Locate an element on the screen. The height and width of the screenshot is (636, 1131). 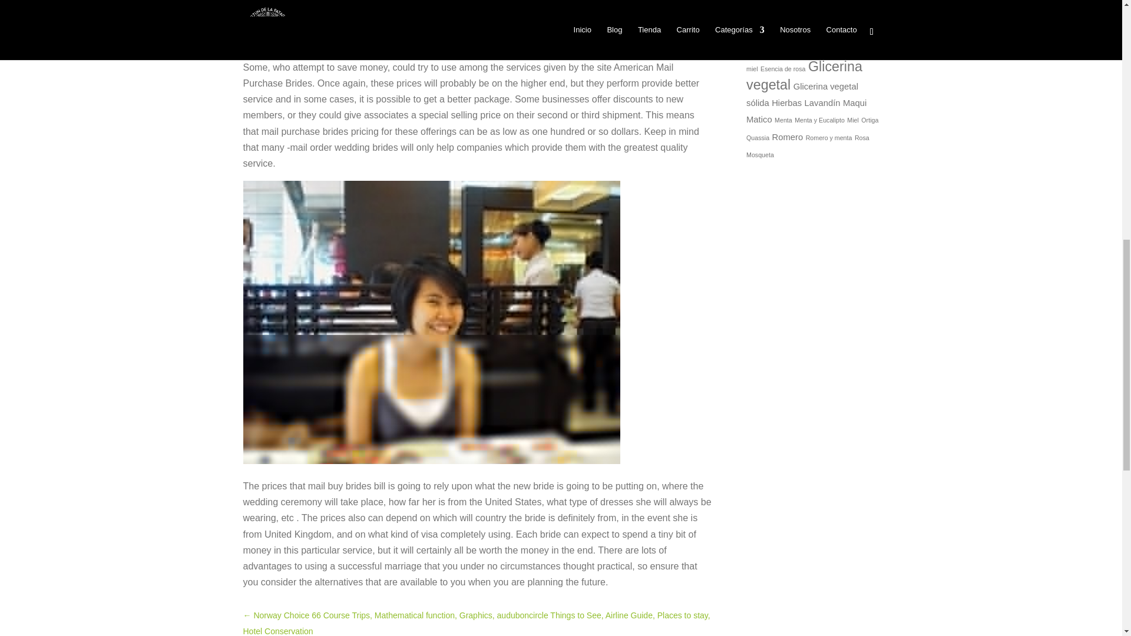
Cera de abejas is located at coordinates (796, 20).